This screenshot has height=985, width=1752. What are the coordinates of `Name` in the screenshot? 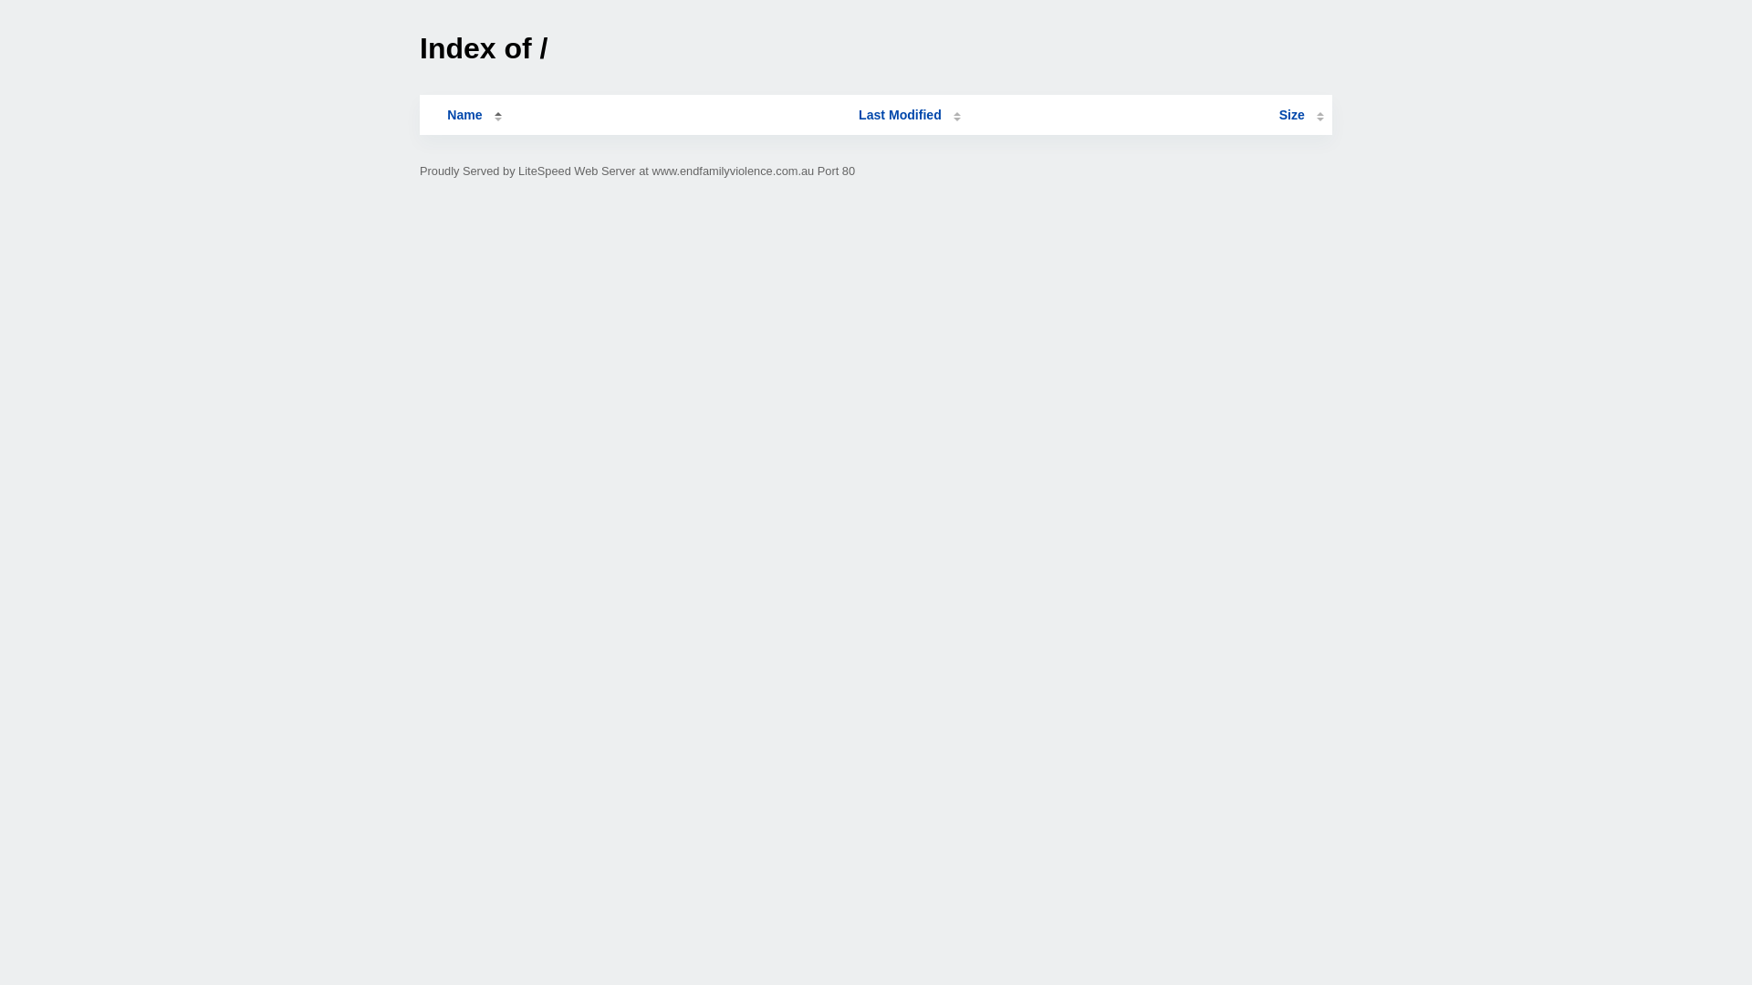 It's located at (464, 115).